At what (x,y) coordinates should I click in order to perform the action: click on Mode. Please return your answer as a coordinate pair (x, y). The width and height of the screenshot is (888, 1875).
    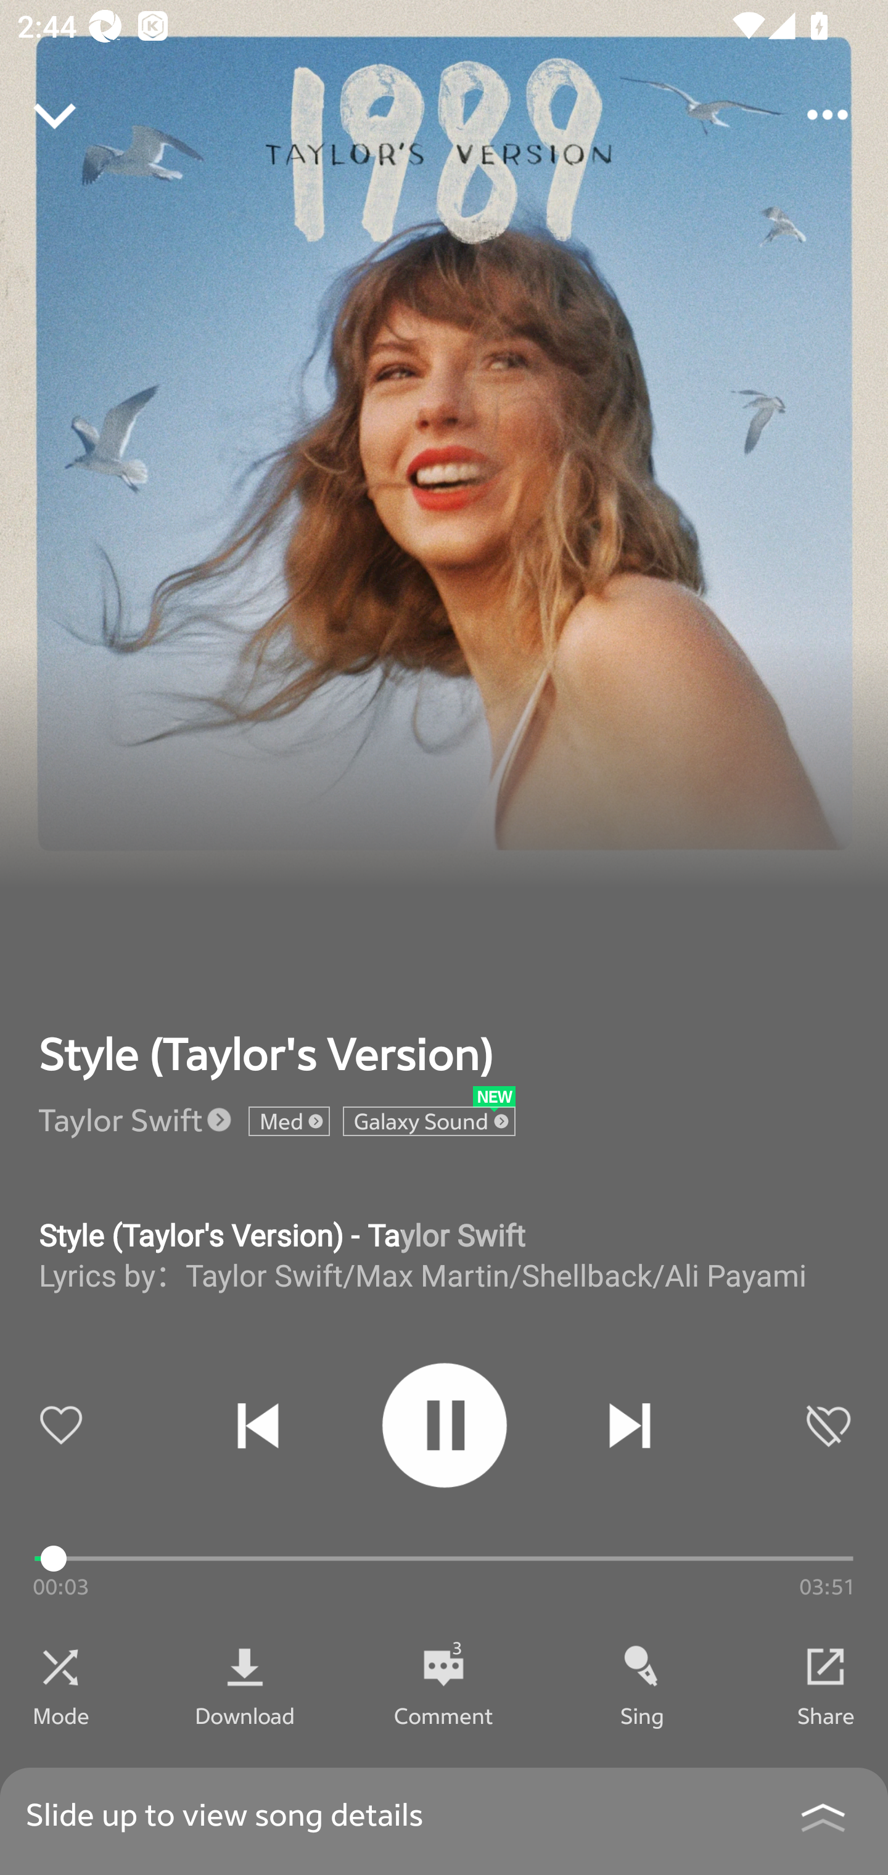
    Looking at the image, I should click on (61, 1715).